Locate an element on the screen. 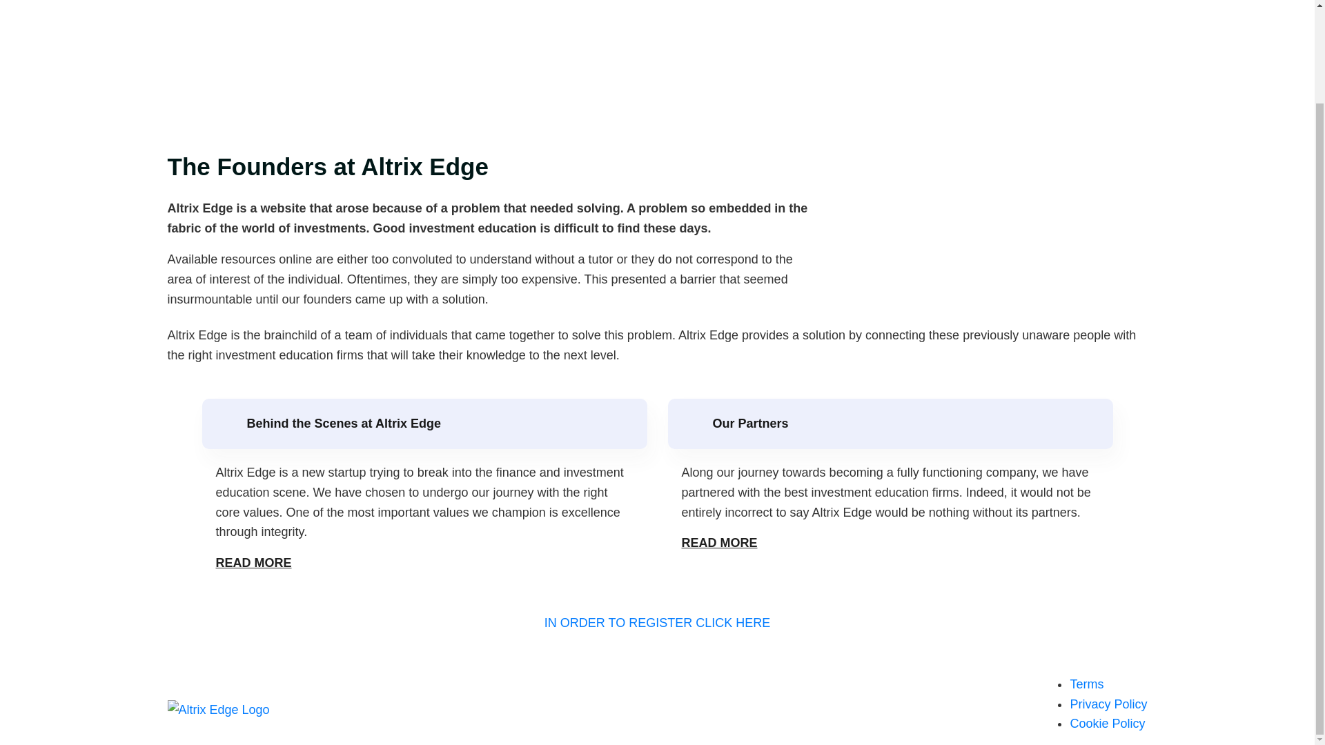 The height and width of the screenshot is (745, 1325). Privacy Policy is located at coordinates (1108, 704).